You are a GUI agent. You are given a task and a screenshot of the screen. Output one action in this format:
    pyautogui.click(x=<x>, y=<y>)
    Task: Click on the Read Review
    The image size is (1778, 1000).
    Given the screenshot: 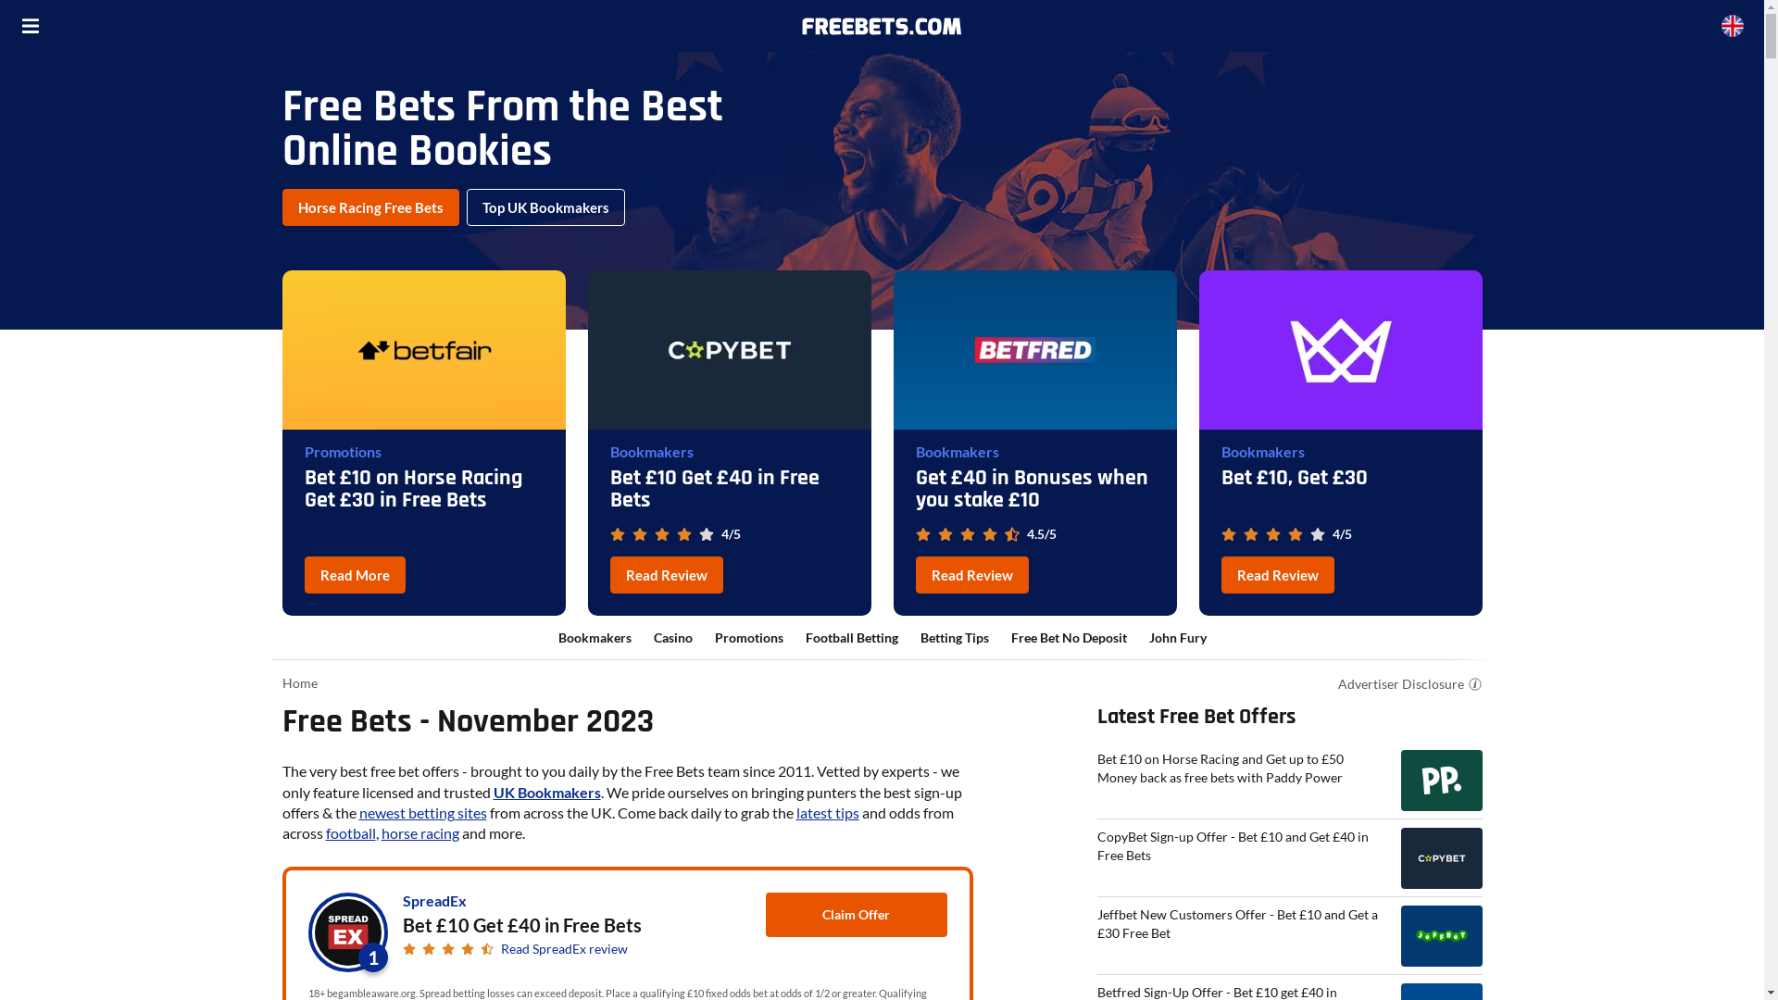 What is the action you would take?
    pyautogui.click(x=1277, y=575)
    